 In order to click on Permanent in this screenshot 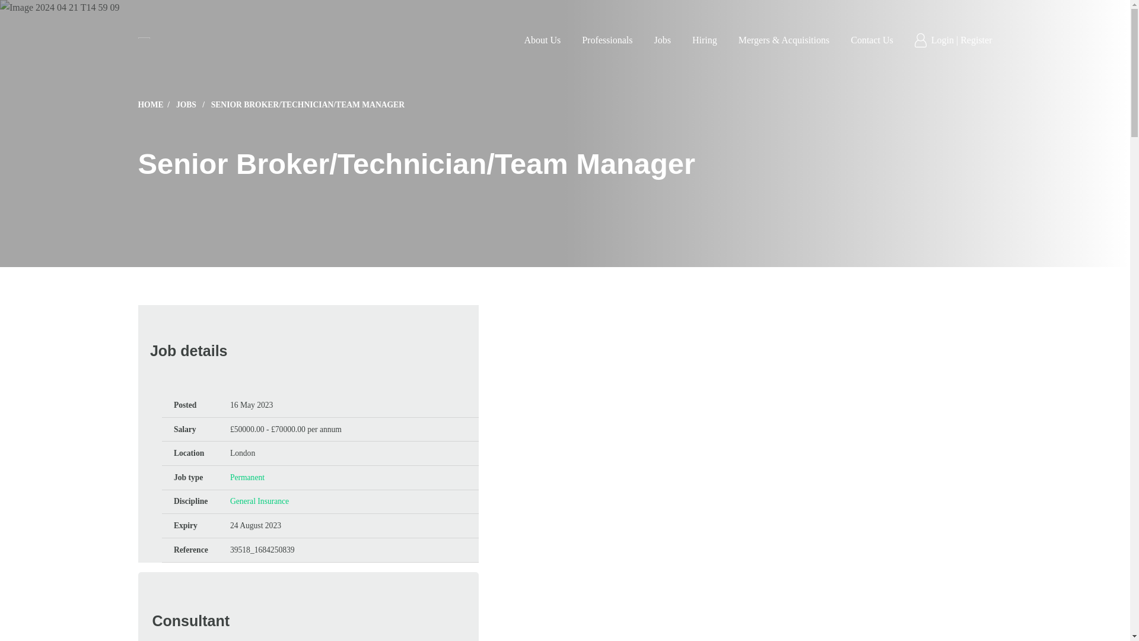, I will do `click(247, 477)`.